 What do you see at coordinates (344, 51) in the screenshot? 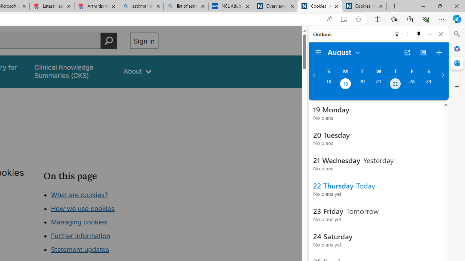
I see `August` at bounding box center [344, 51].